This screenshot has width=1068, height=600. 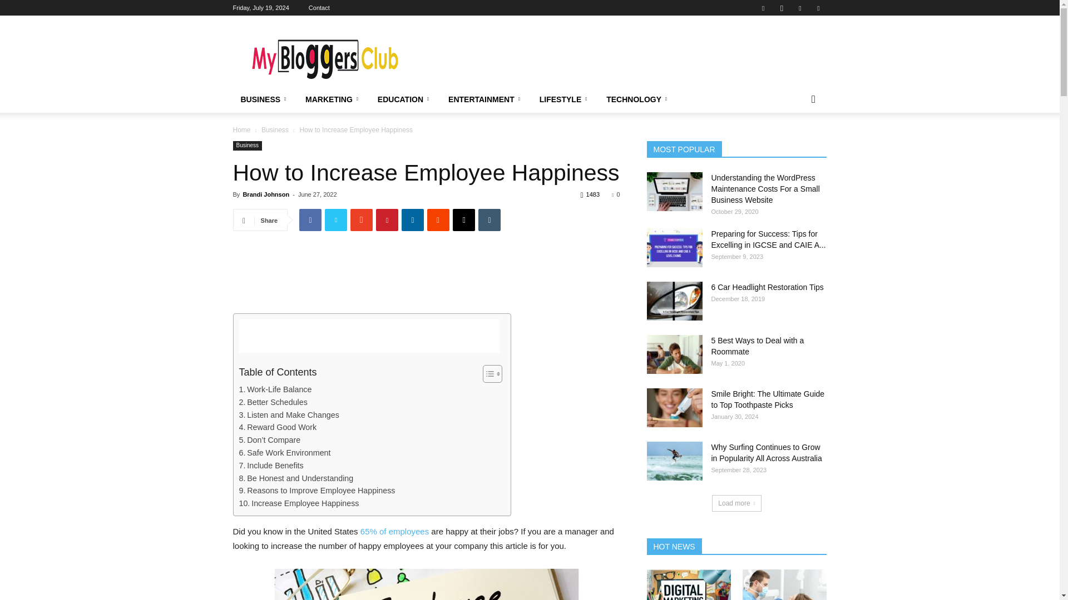 I want to click on Twitter, so click(x=818, y=8).